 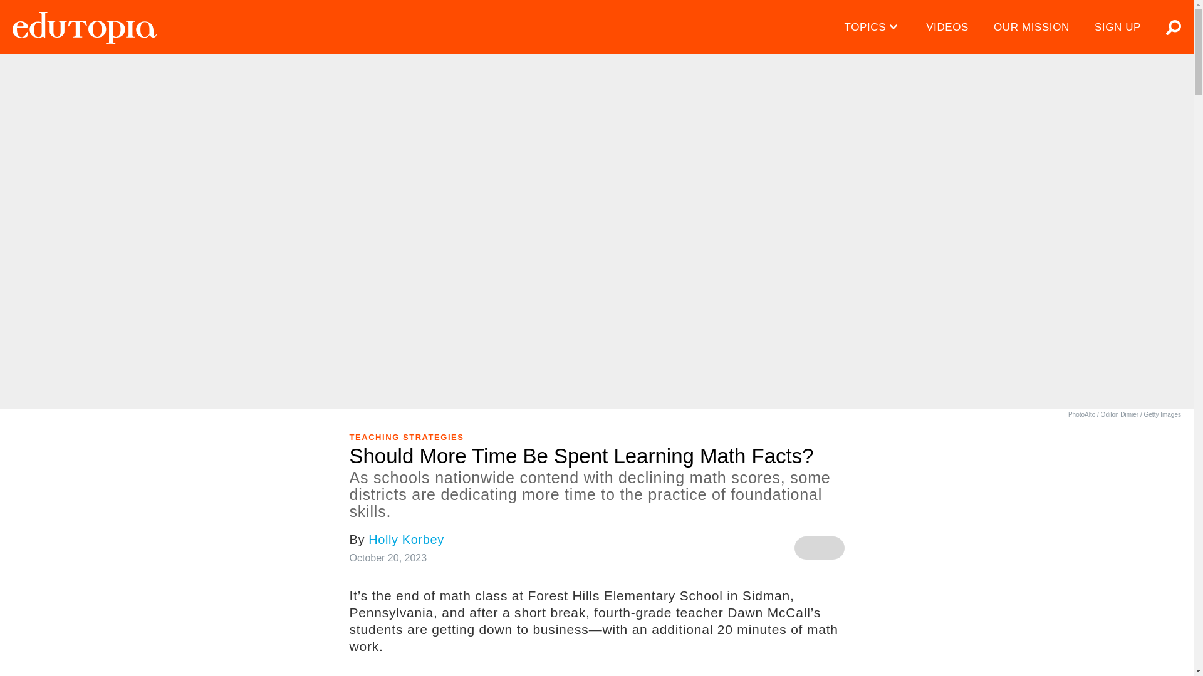 I want to click on Edutopia, so click(x=84, y=28).